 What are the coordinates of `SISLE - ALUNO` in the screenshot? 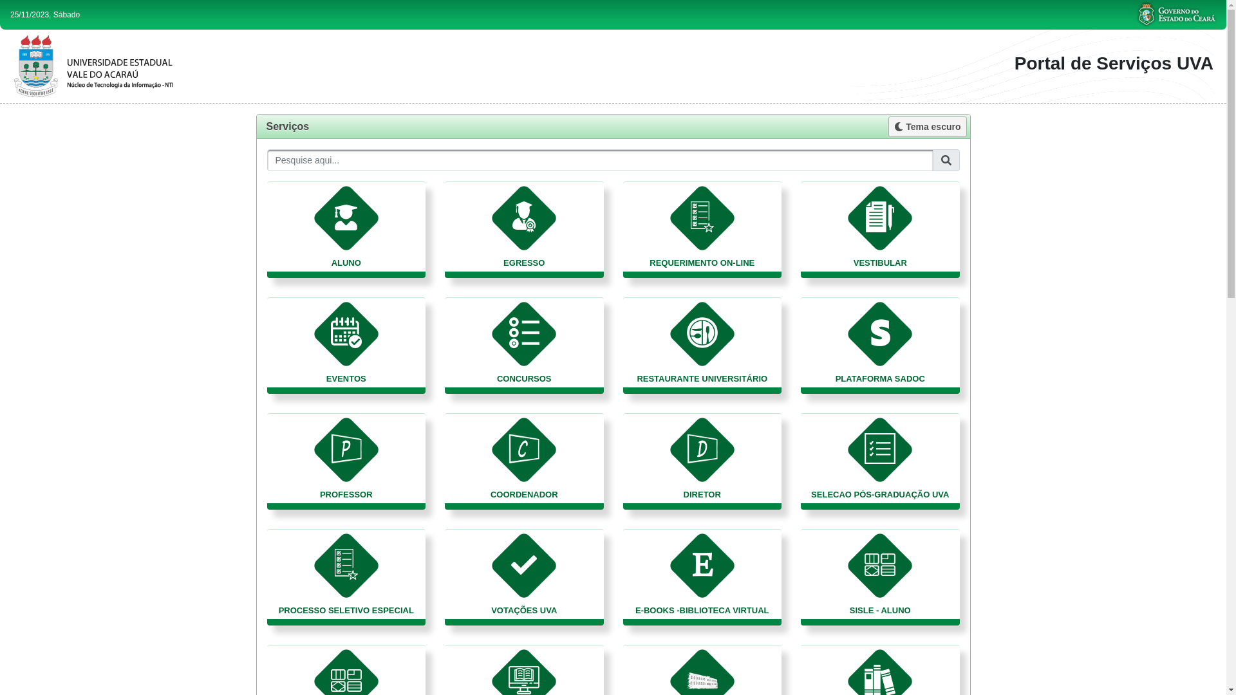 It's located at (881, 577).